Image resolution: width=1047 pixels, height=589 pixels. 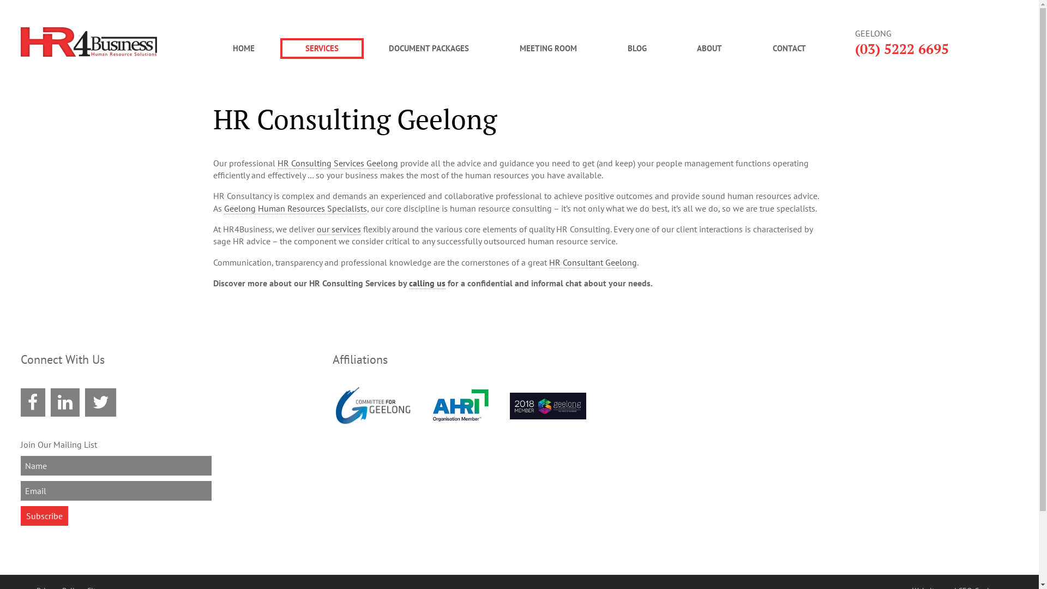 What do you see at coordinates (338, 163) in the screenshot?
I see `HR Consulting Services Geelong` at bounding box center [338, 163].